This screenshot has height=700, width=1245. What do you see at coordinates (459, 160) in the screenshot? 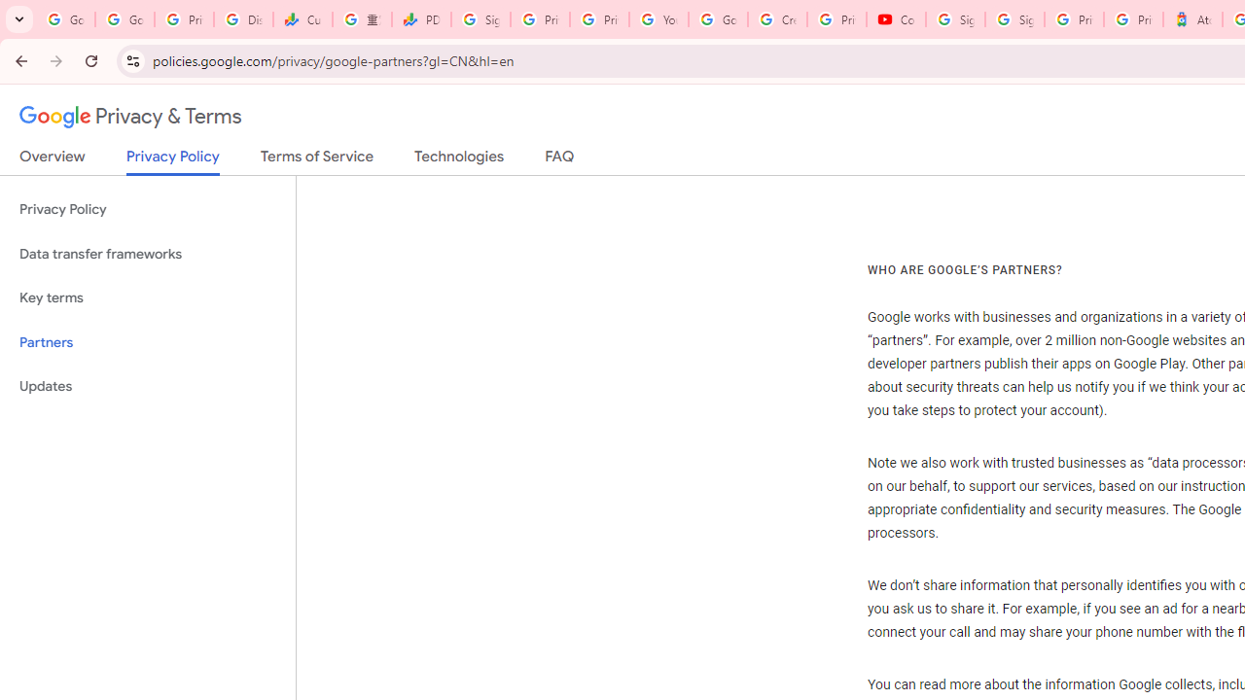
I see `Technologies` at bounding box center [459, 160].